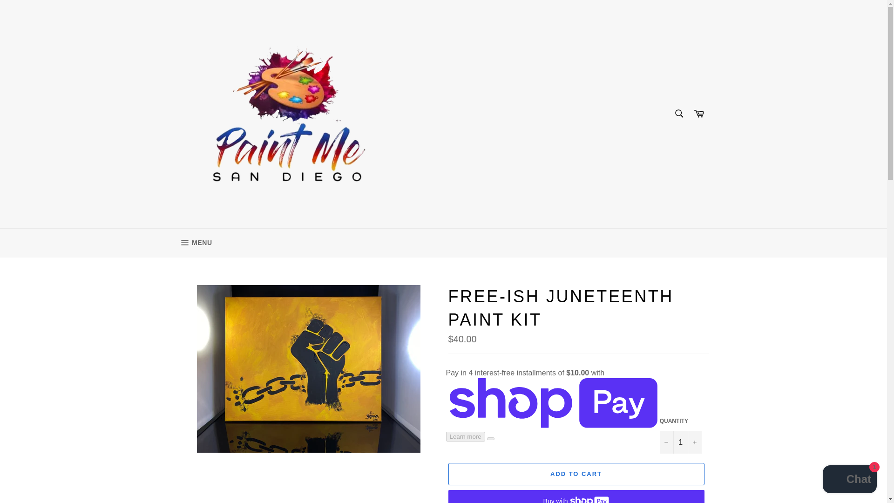 This screenshot has height=503, width=894. I want to click on Cart, so click(699, 114).